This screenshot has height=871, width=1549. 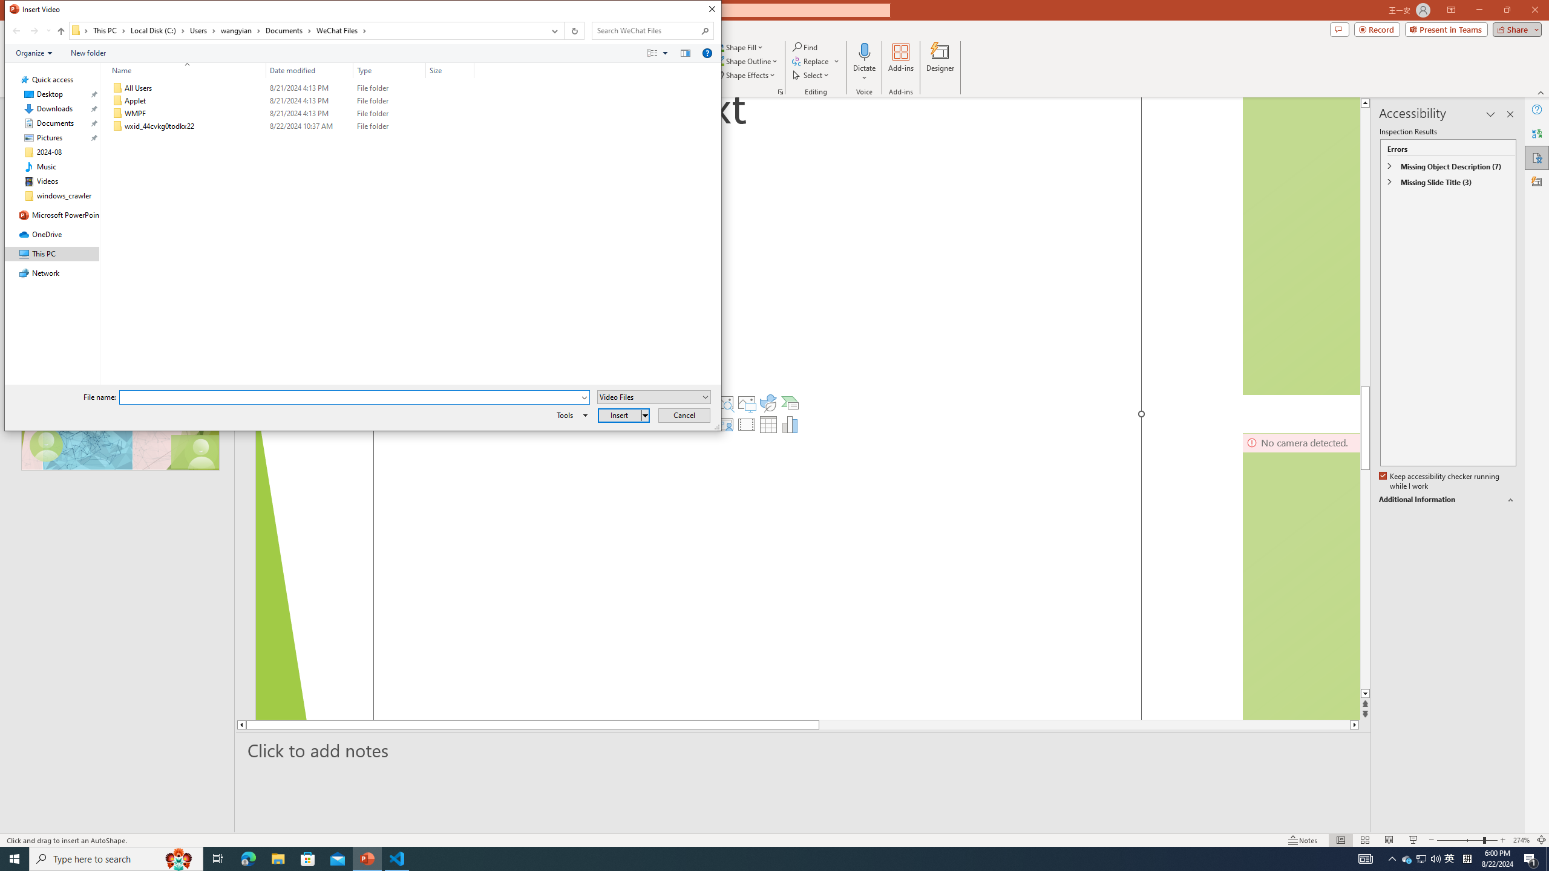 What do you see at coordinates (88, 53) in the screenshot?
I see `New folder` at bounding box center [88, 53].